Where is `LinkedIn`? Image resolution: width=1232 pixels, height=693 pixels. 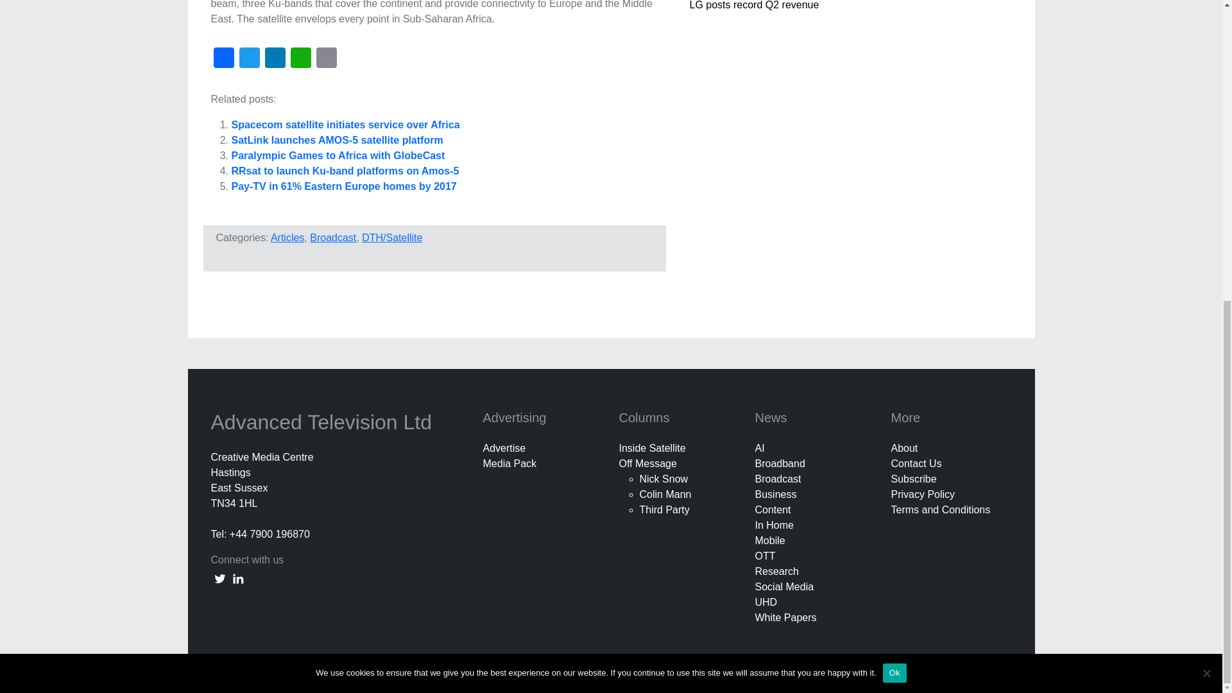 LinkedIn is located at coordinates (274, 59).